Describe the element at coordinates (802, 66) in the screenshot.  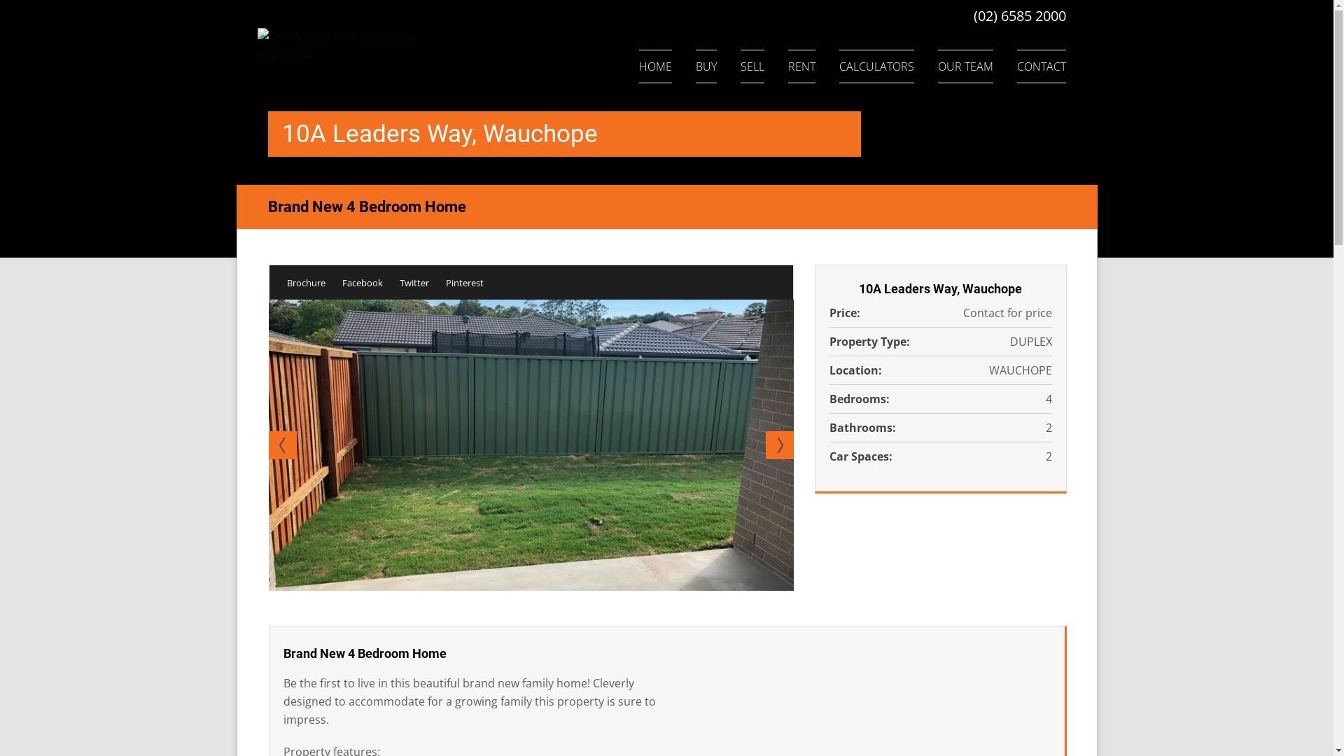
I see `RENT` at that location.